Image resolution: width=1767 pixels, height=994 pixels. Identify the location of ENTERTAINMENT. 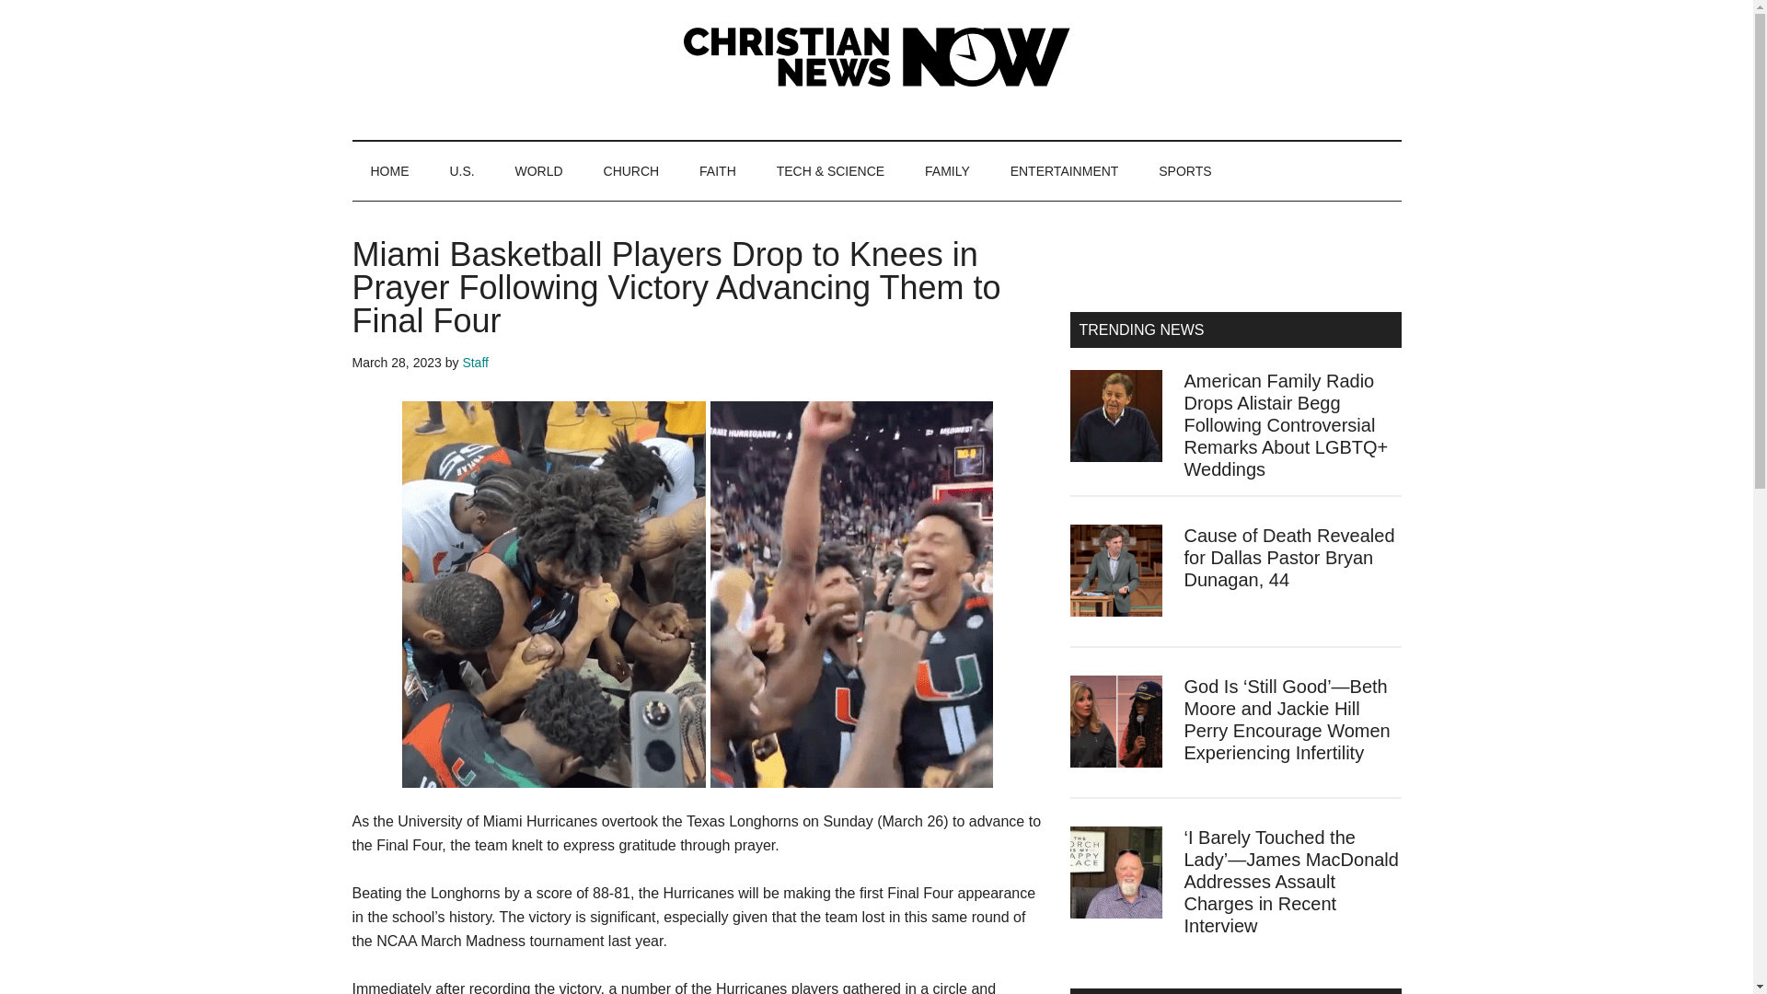
(1064, 171).